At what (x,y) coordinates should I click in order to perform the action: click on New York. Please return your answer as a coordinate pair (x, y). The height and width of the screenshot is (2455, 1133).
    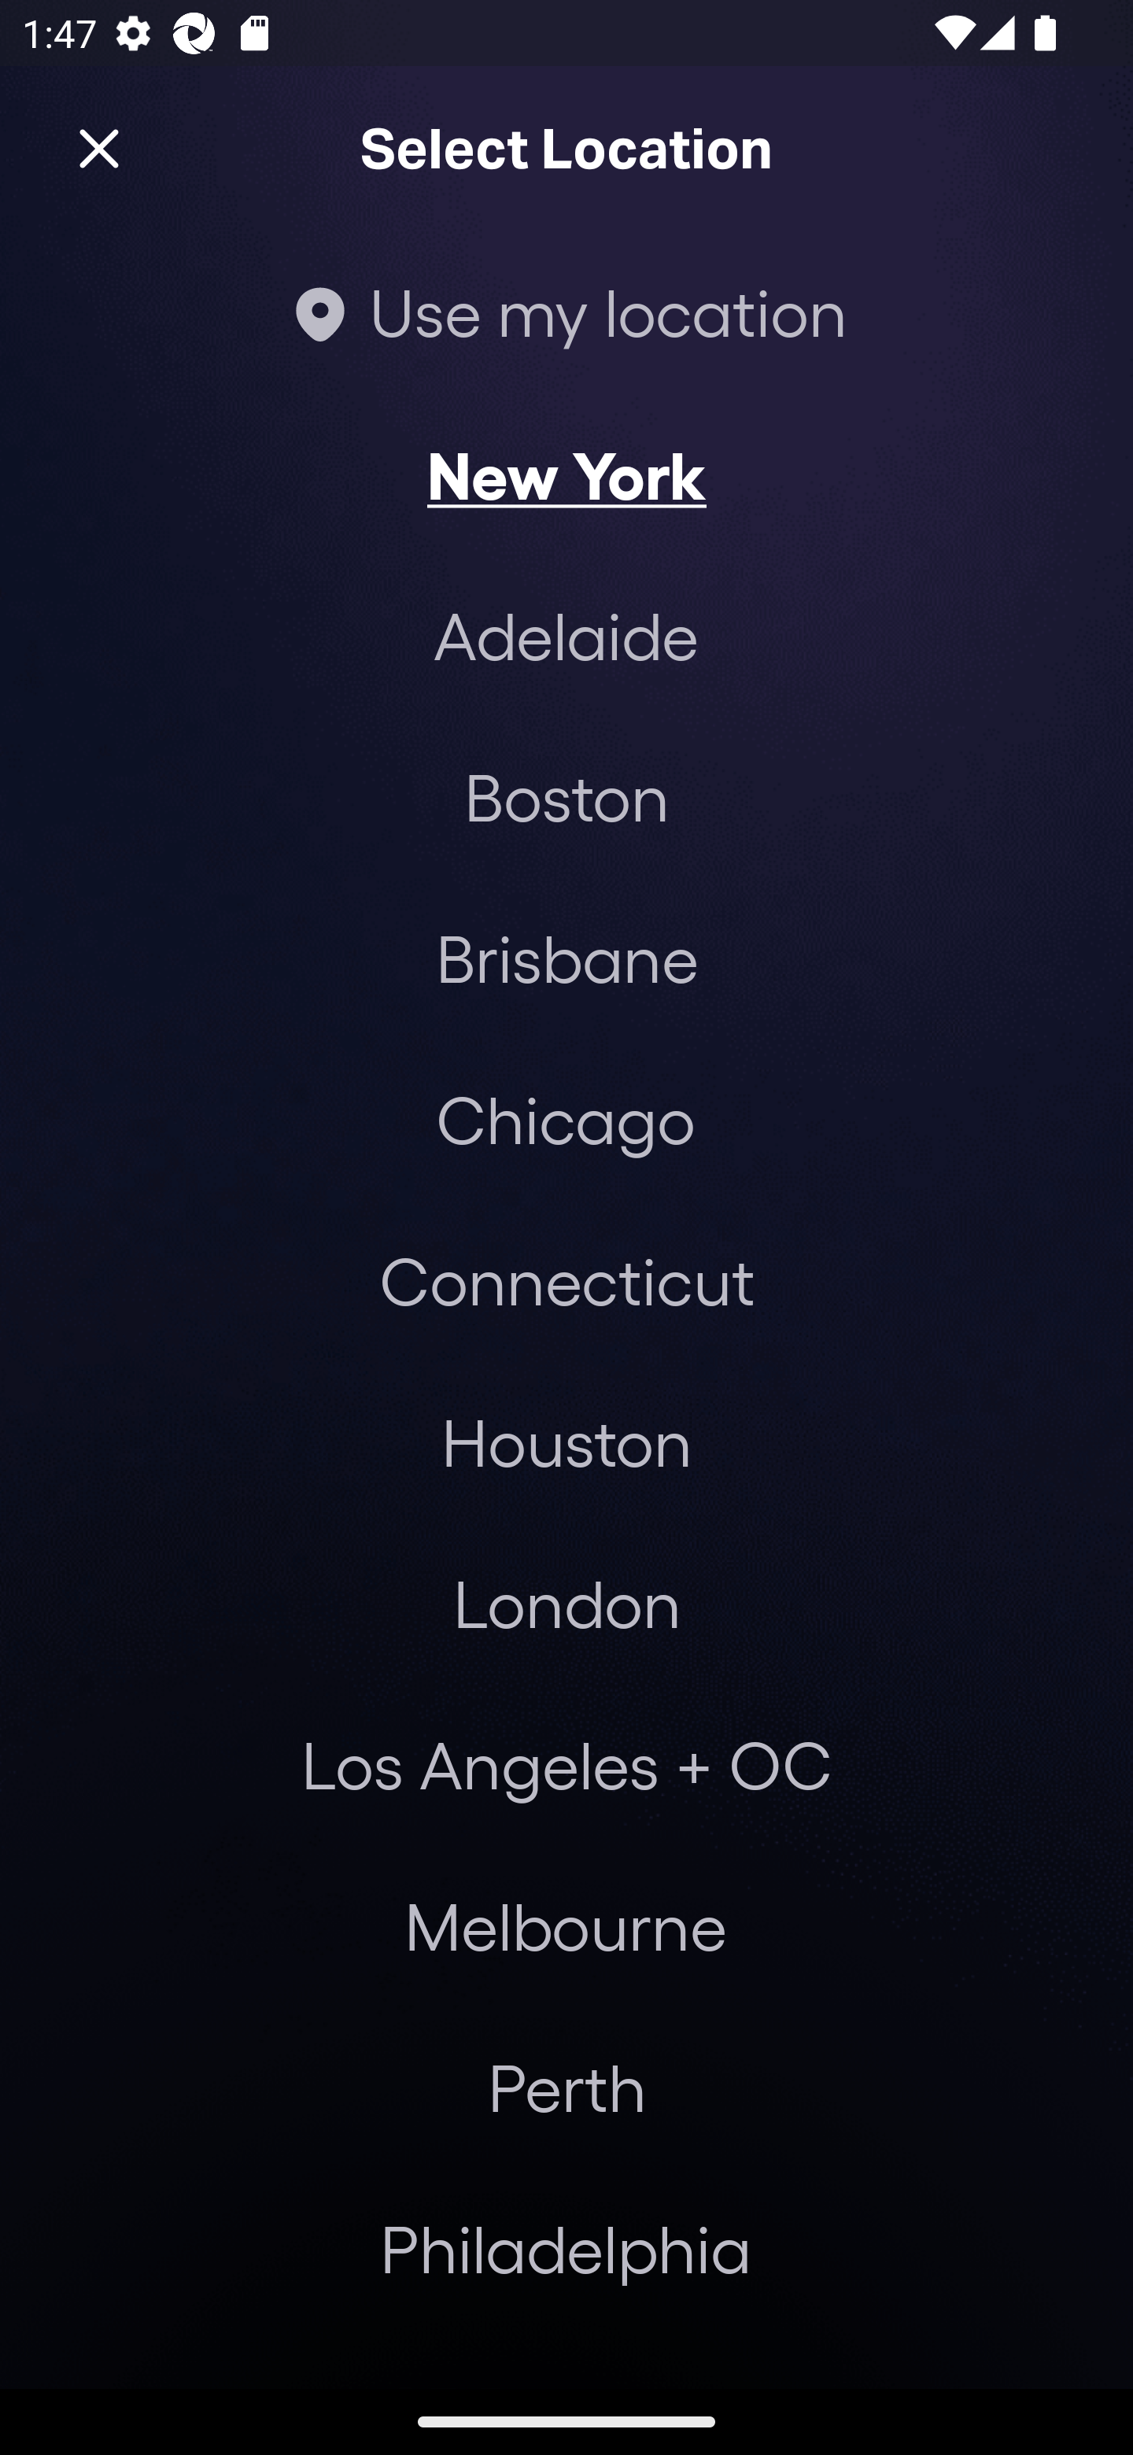
    Looking at the image, I should click on (566, 474).